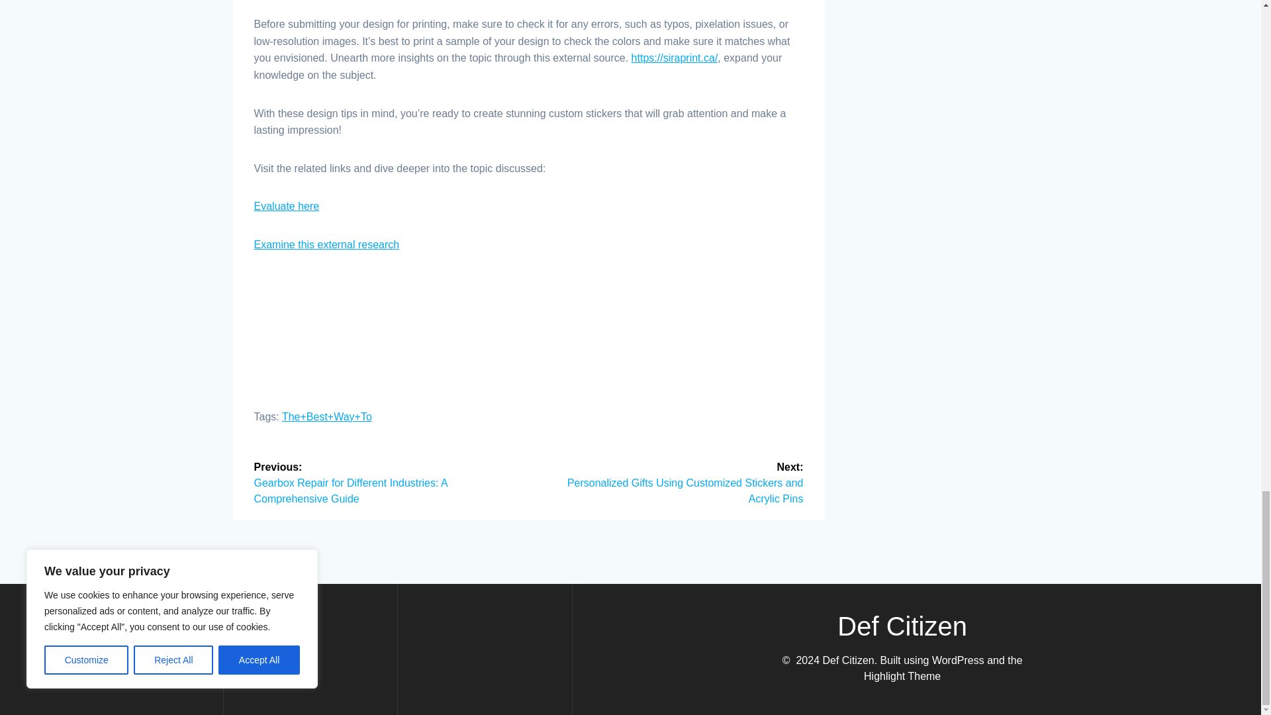 The height and width of the screenshot is (715, 1271). What do you see at coordinates (287, 206) in the screenshot?
I see `Evaluate here` at bounding box center [287, 206].